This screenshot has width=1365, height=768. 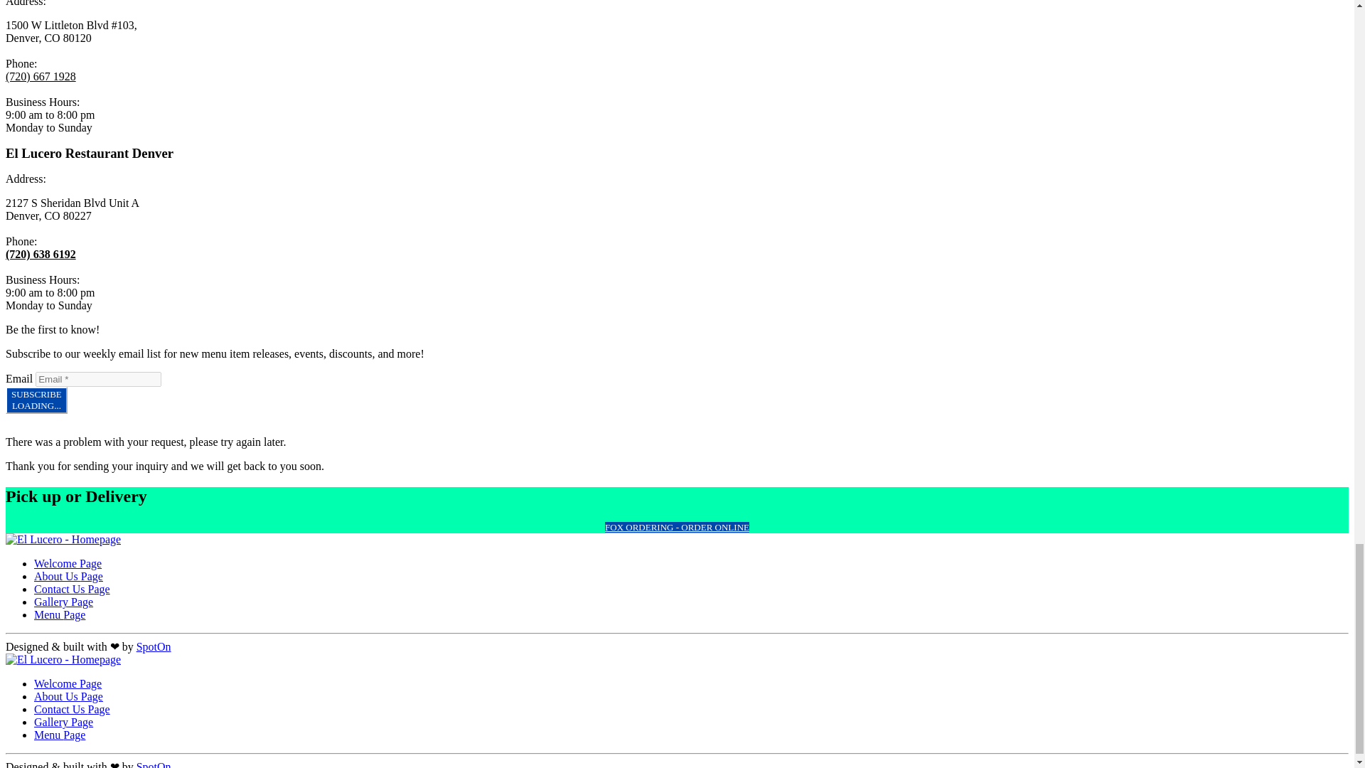 What do you see at coordinates (73, 589) in the screenshot?
I see `Contact Us Page` at bounding box center [73, 589].